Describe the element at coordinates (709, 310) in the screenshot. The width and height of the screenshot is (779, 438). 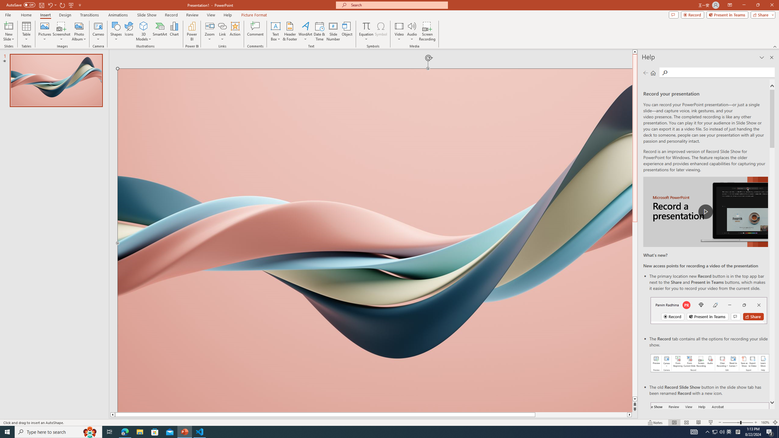
I see `Record button in top bar` at that location.